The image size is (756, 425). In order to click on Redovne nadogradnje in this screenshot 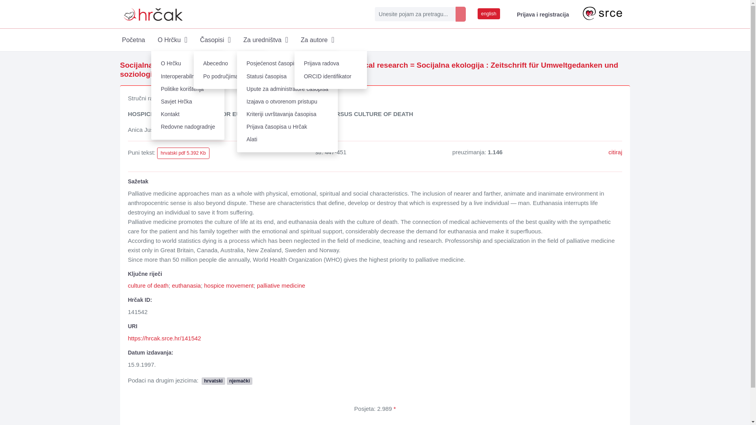, I will do `click(188, 127)`.